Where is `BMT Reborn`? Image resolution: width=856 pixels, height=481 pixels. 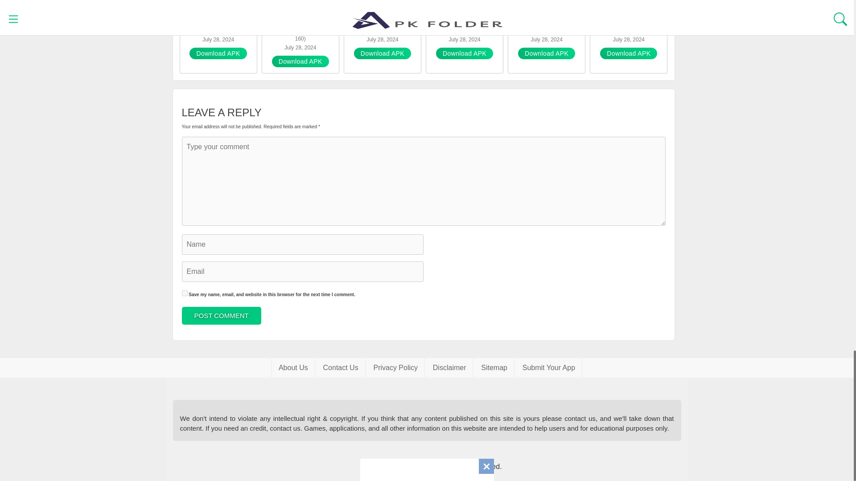
BMT Reborn is located at coordinates (382, 19).